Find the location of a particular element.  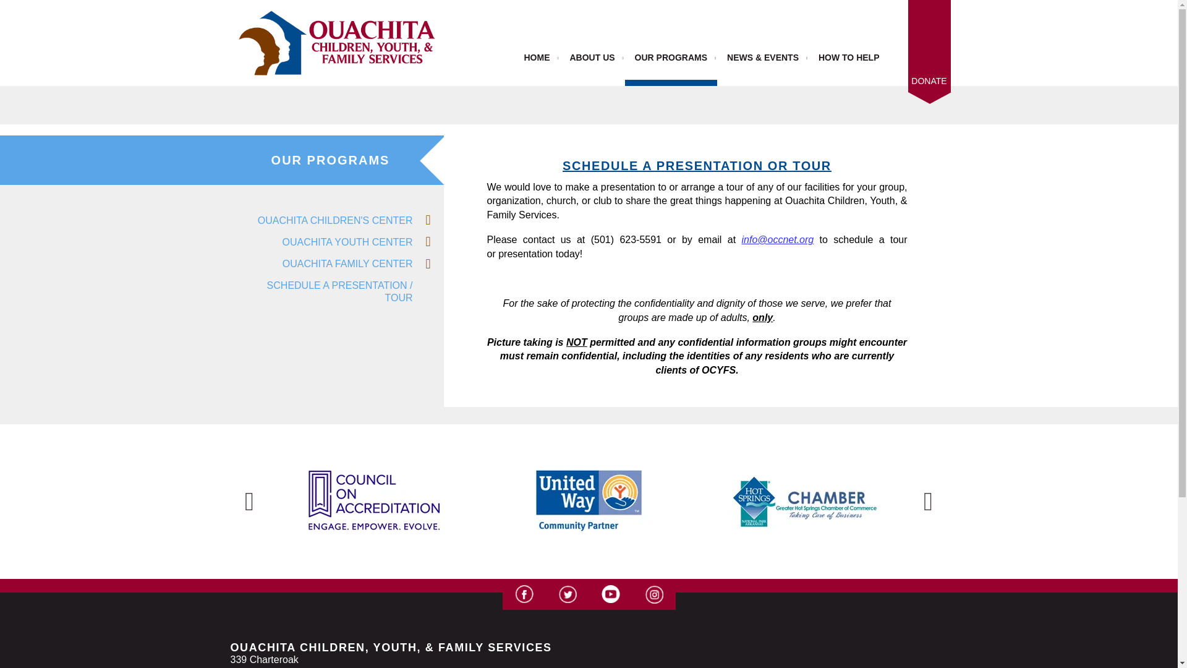

logo is located at coordinates (338, 42).